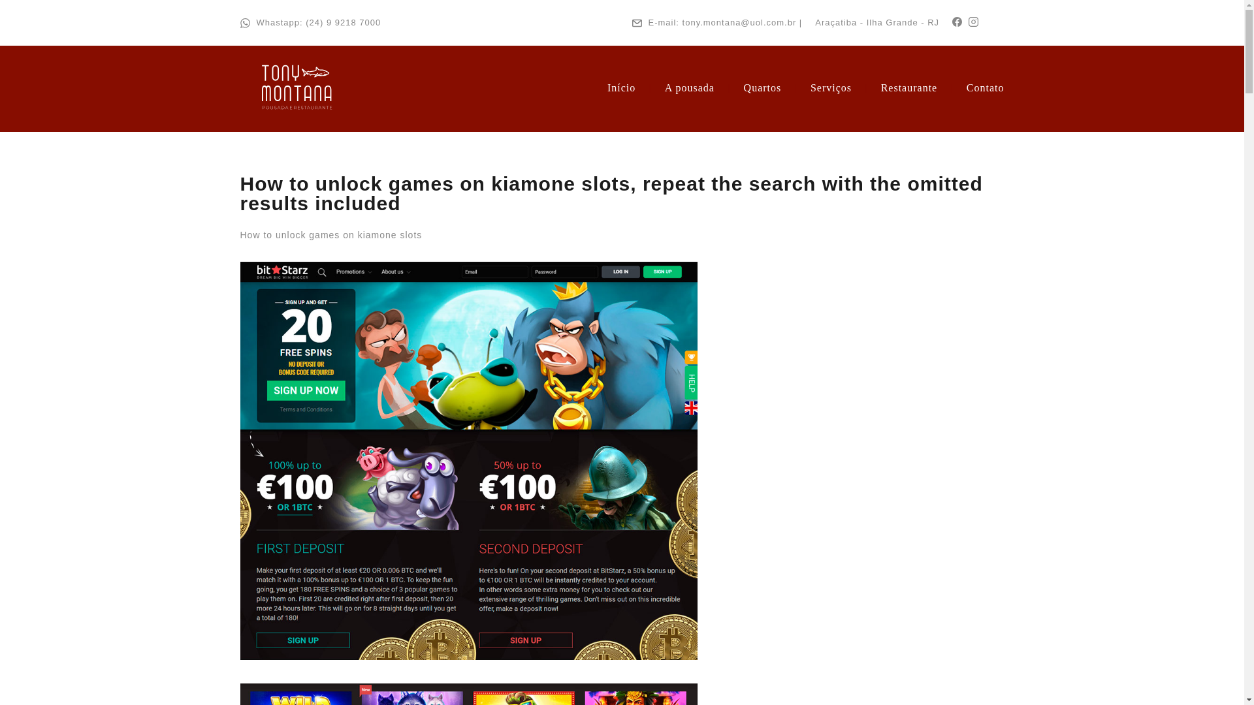  Describe the element at coordinates (469, 694) in the screenshot. I see `How to unlock games on kiamone slots` at that location.